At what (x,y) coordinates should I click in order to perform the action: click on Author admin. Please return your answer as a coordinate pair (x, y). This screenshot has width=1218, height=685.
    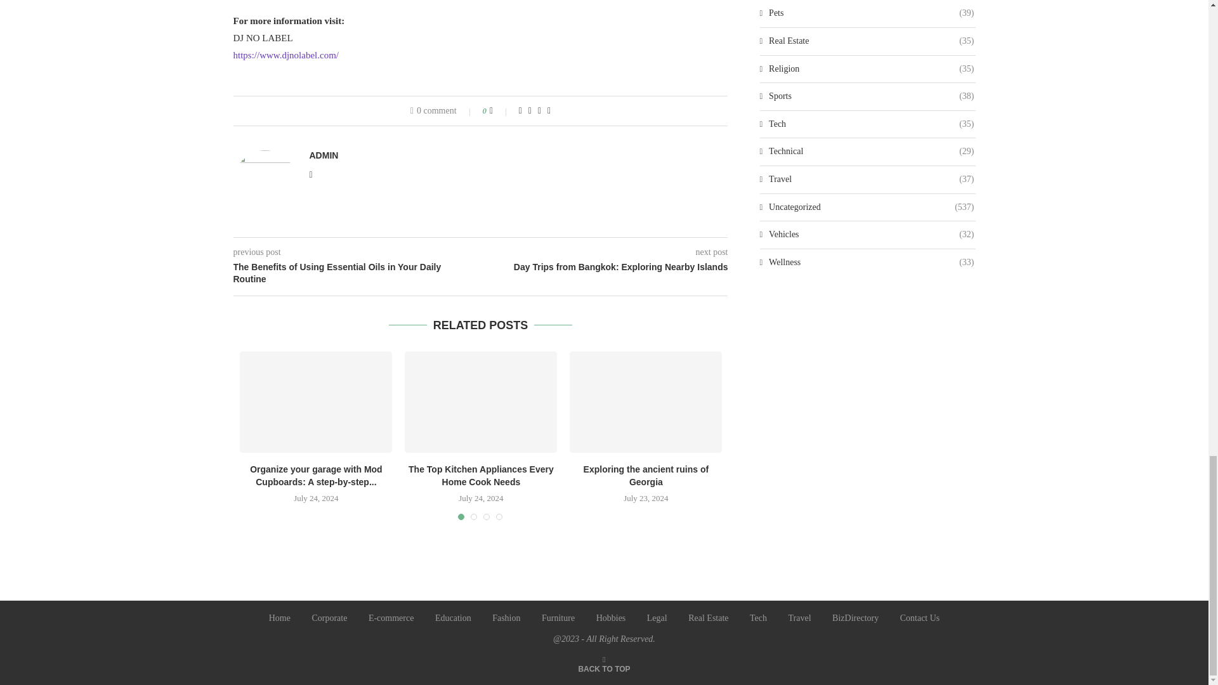
    Looking at the image, I should click on (324, 155).